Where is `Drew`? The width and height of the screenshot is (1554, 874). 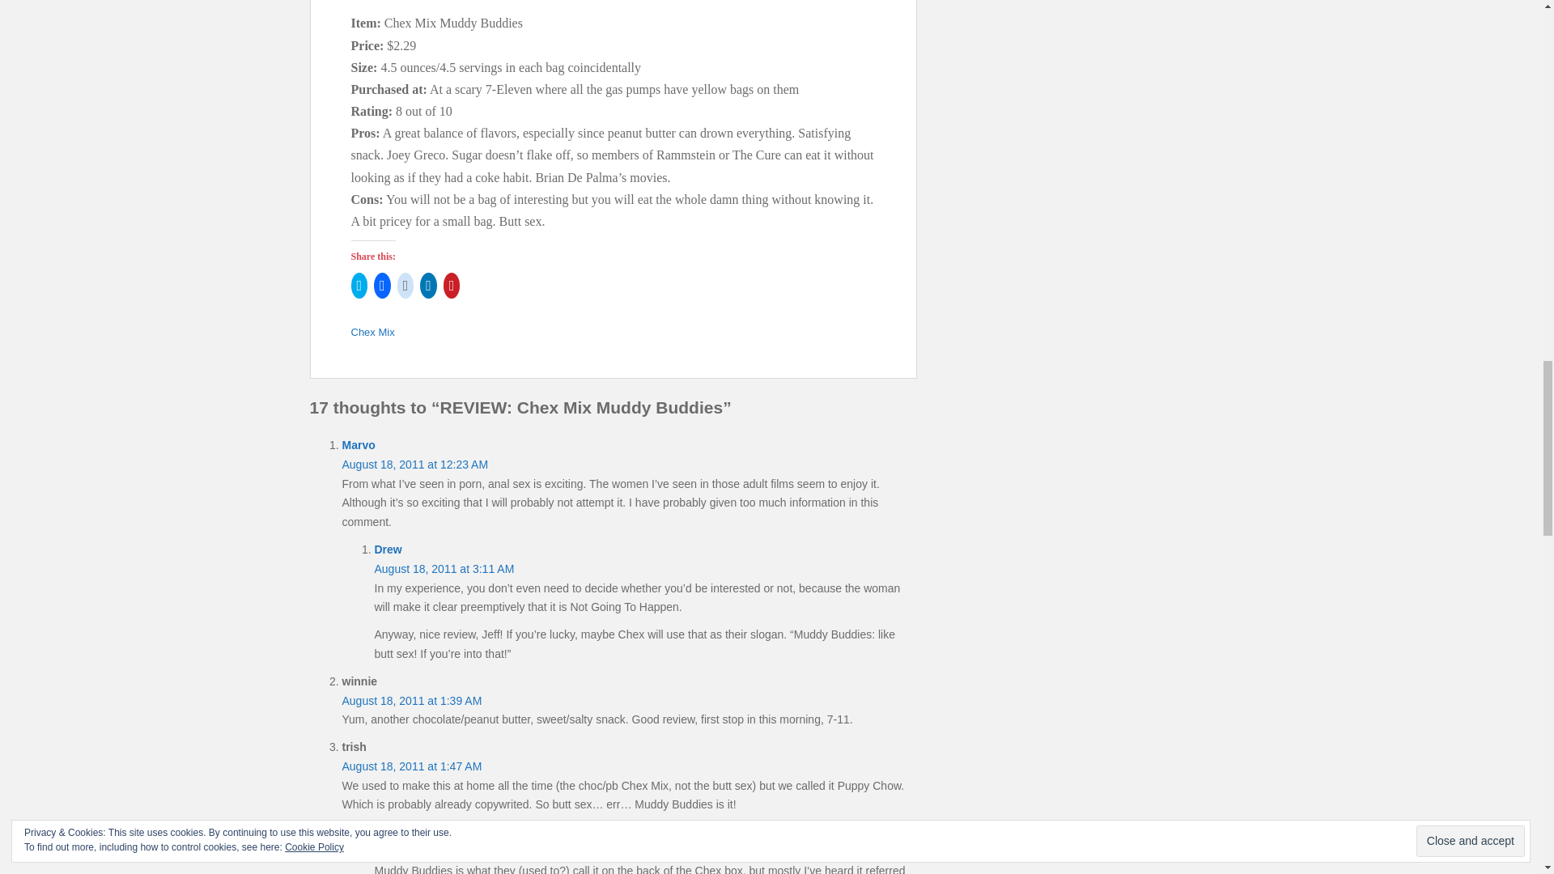 Drew is located at coordinates (387, 549).